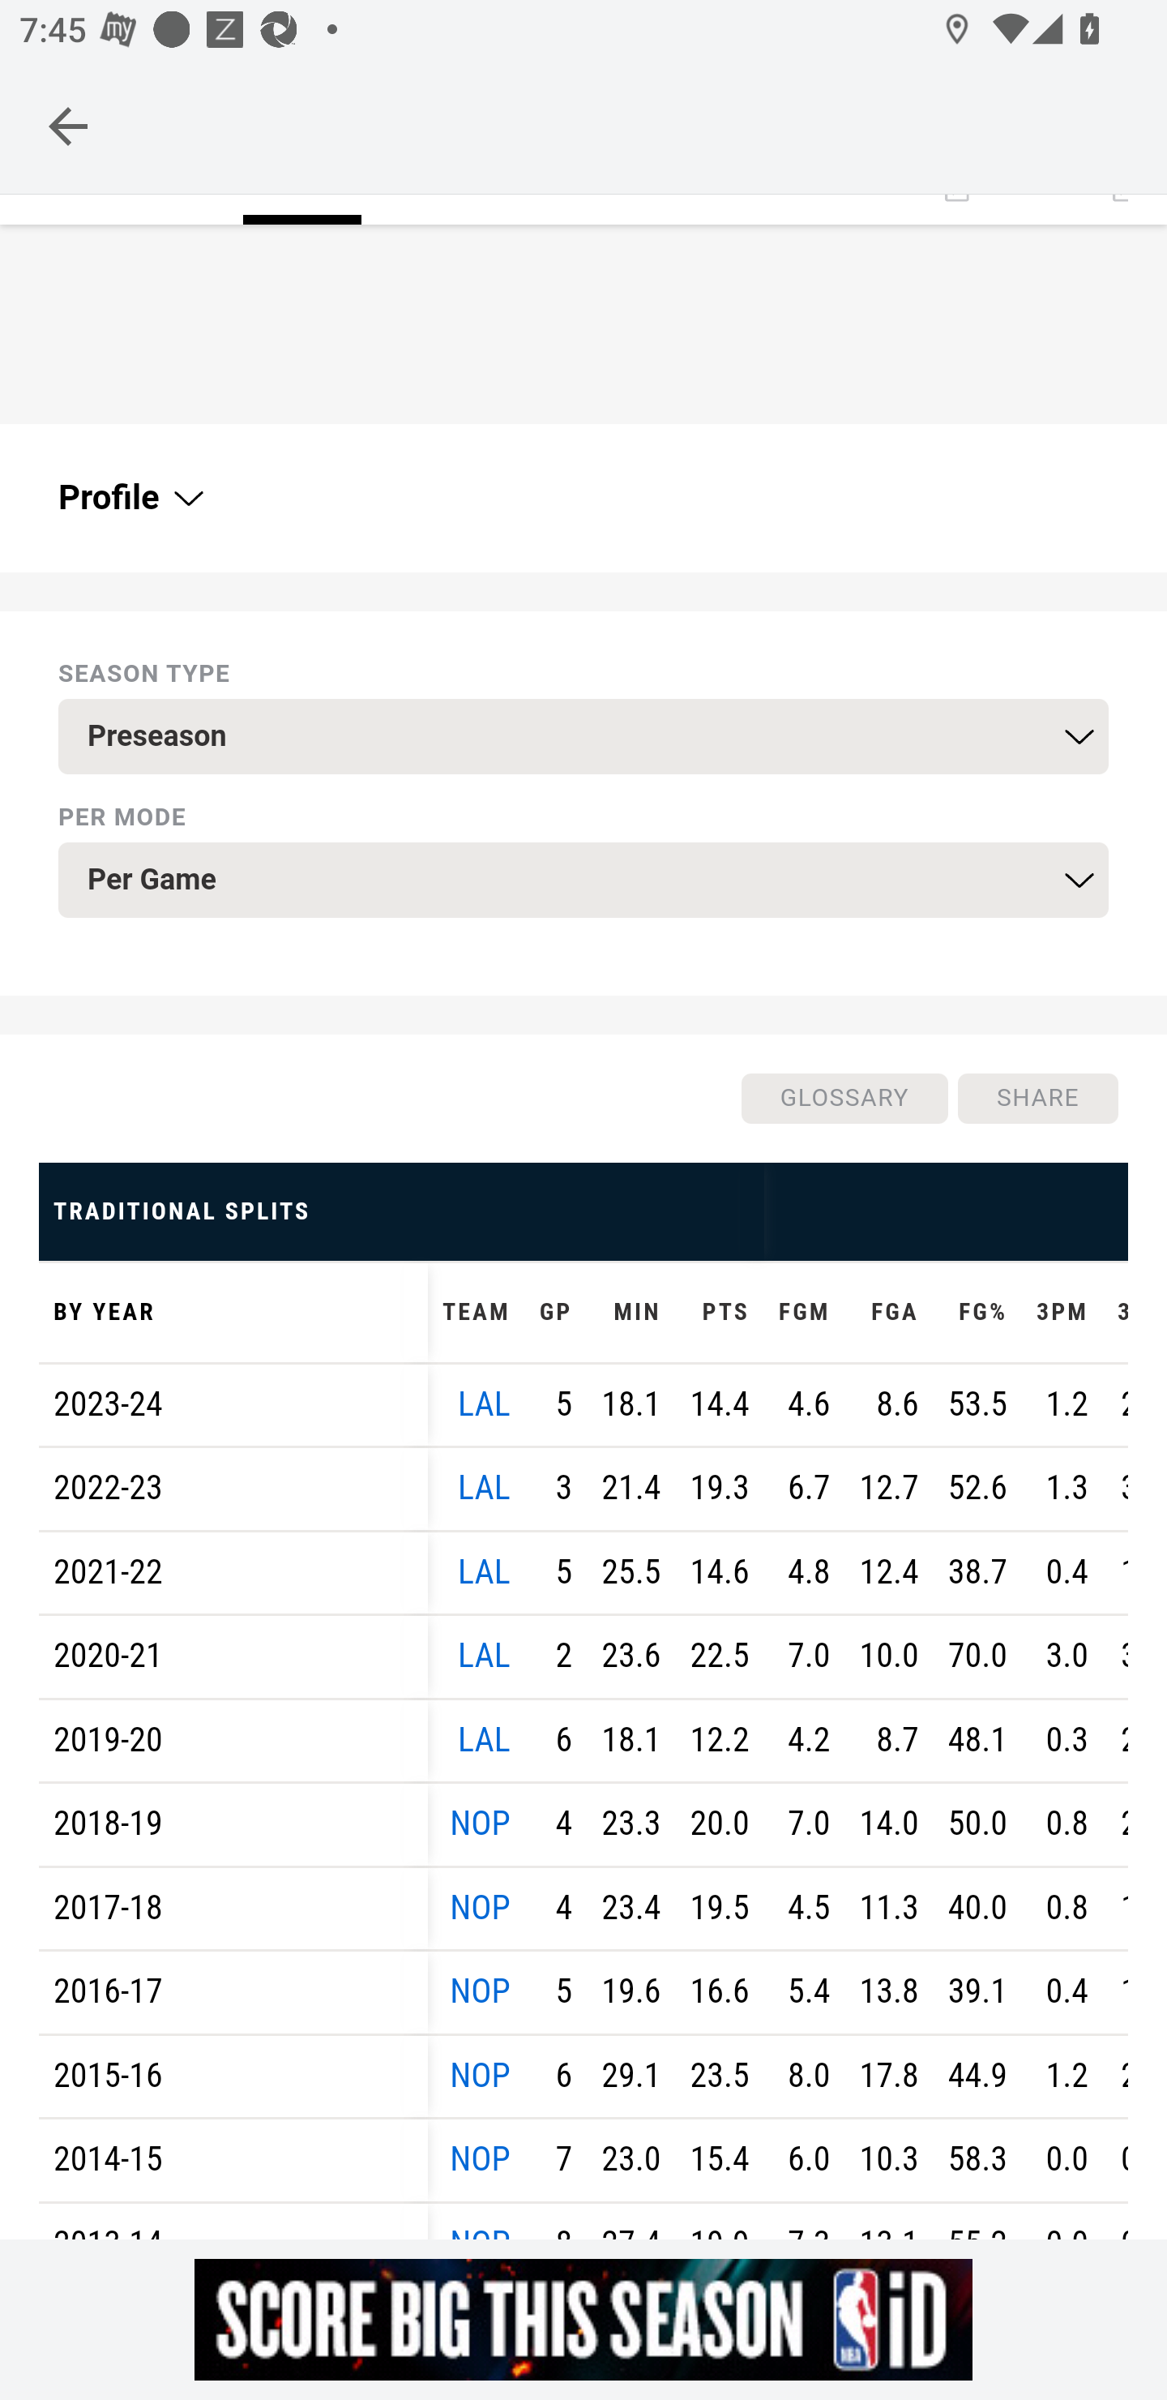 This screenshot has width=1167, height=2400. What do you see at coordinates (484, 1656) in the screenshot?
I see `LAL` at bounding box center [484, 1656].